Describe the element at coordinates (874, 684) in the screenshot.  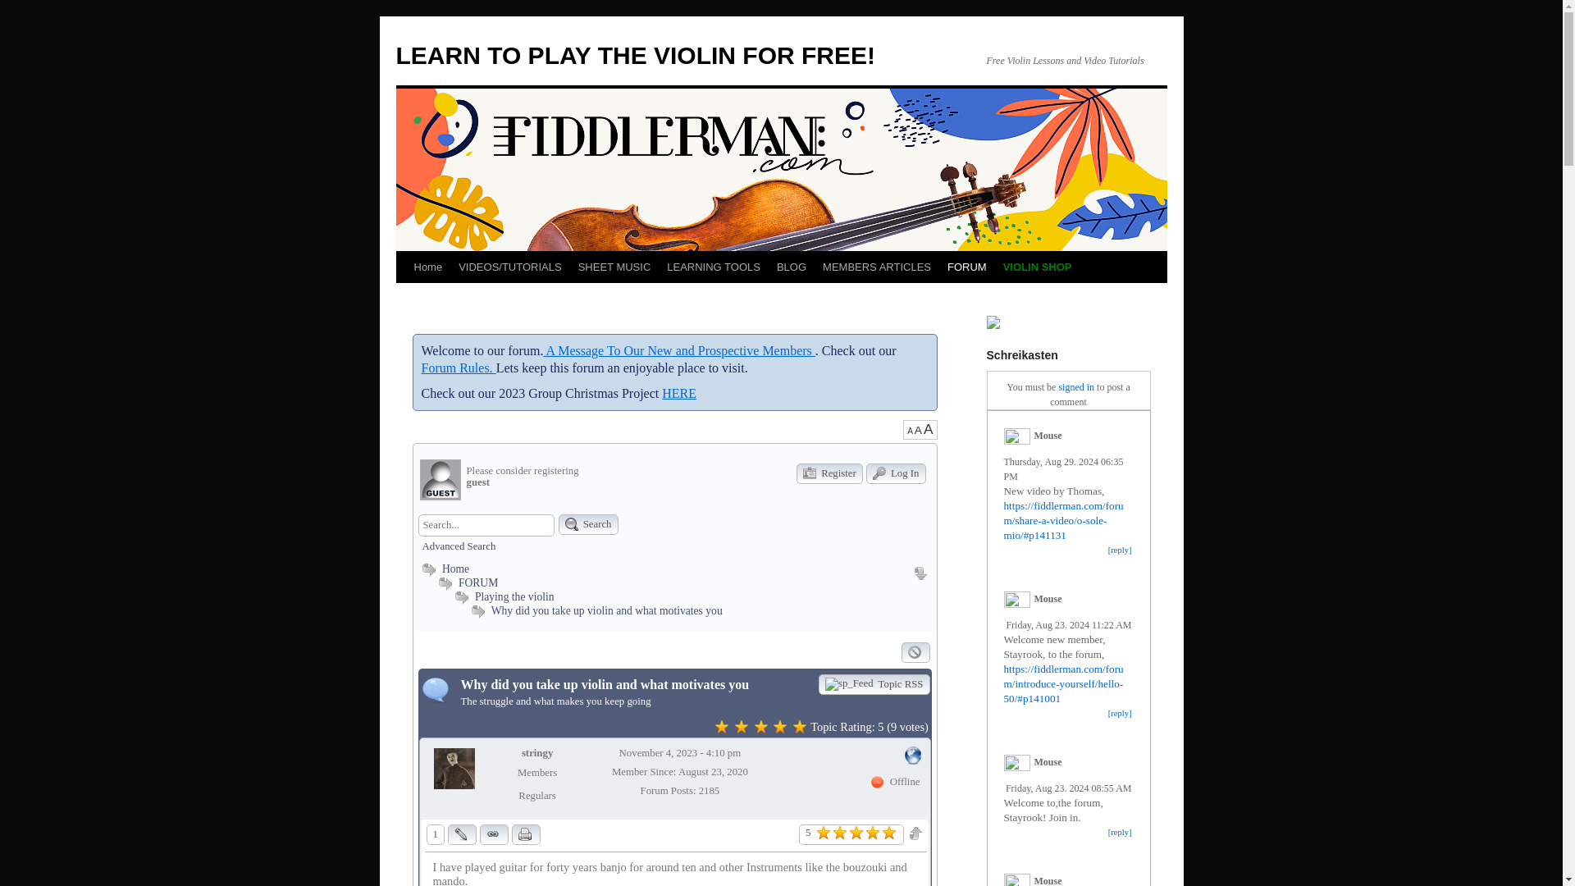
I see `Subscribe to the RSS feed for this topic` at that location.